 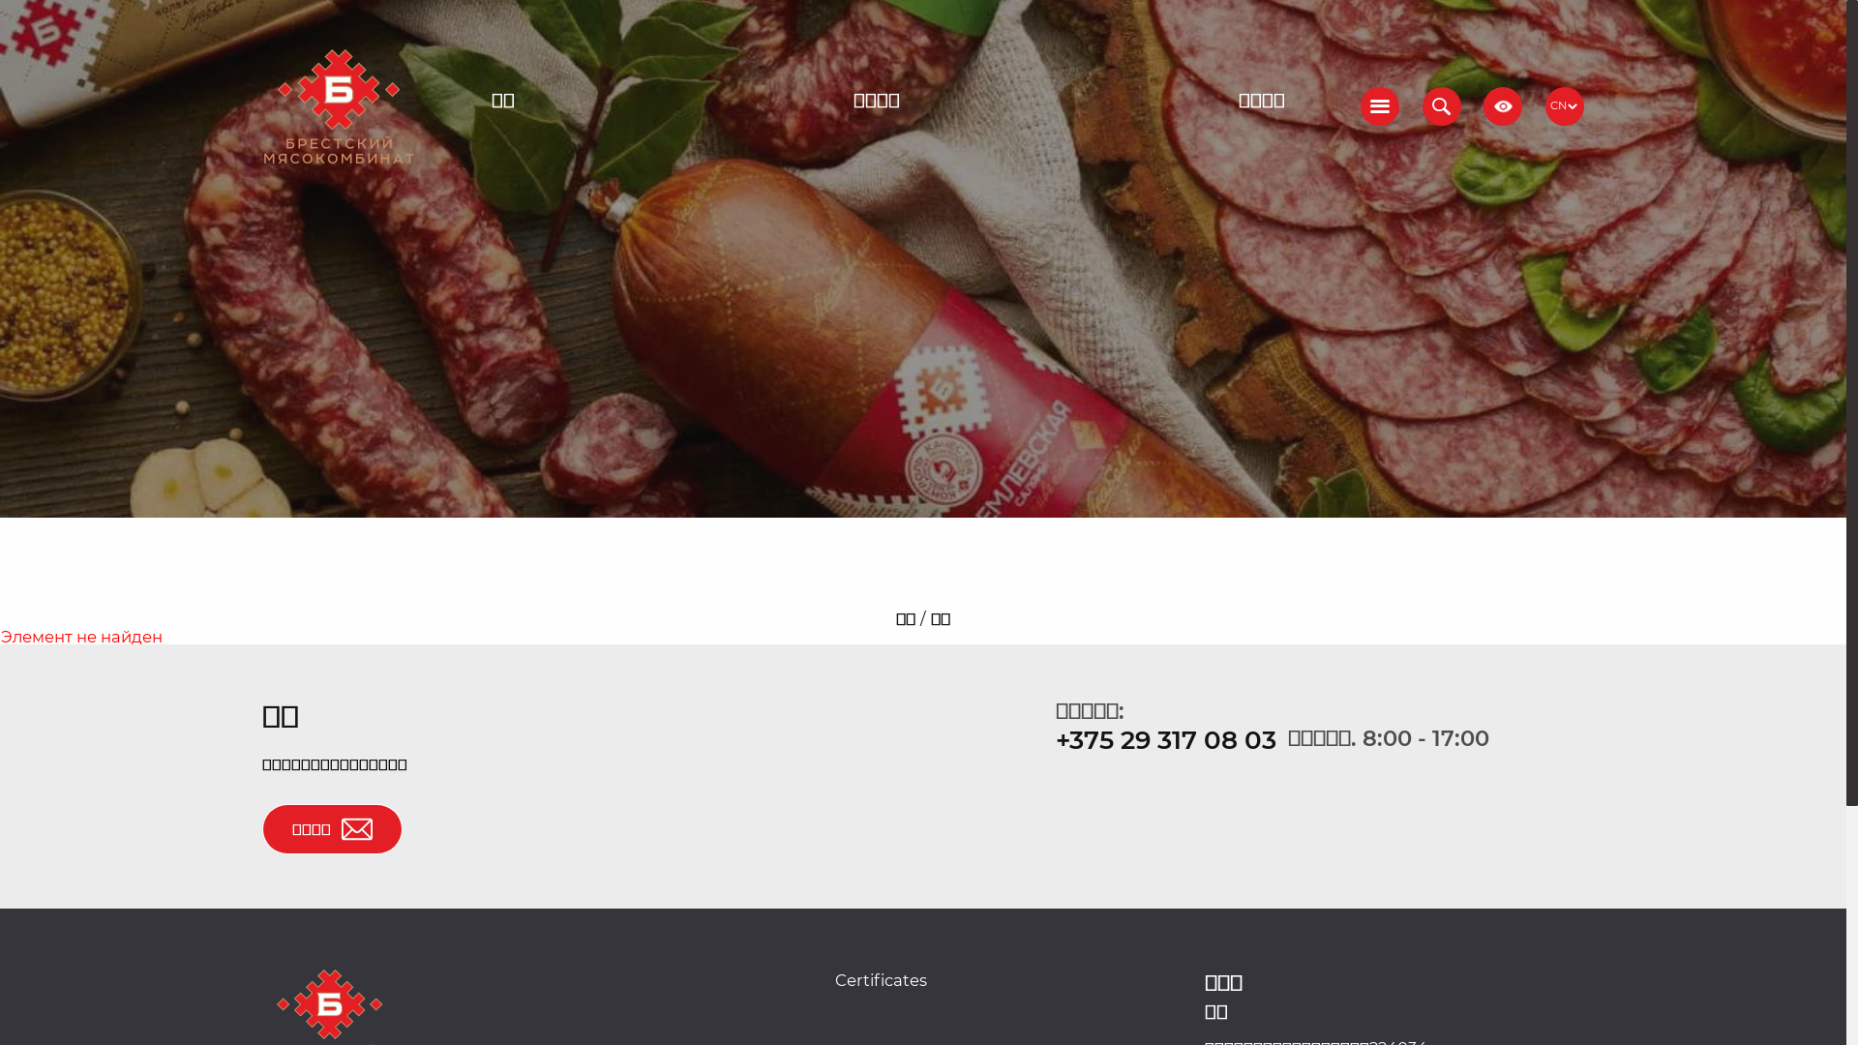 I want to click on +375 29 317 08 03, so click(x=1166, y=740).